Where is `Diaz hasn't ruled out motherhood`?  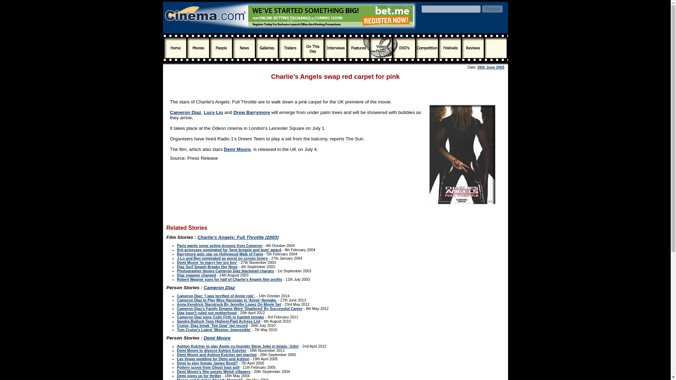 Diaz hasn't ruled out motherhood is located at coordinates (206, 313).